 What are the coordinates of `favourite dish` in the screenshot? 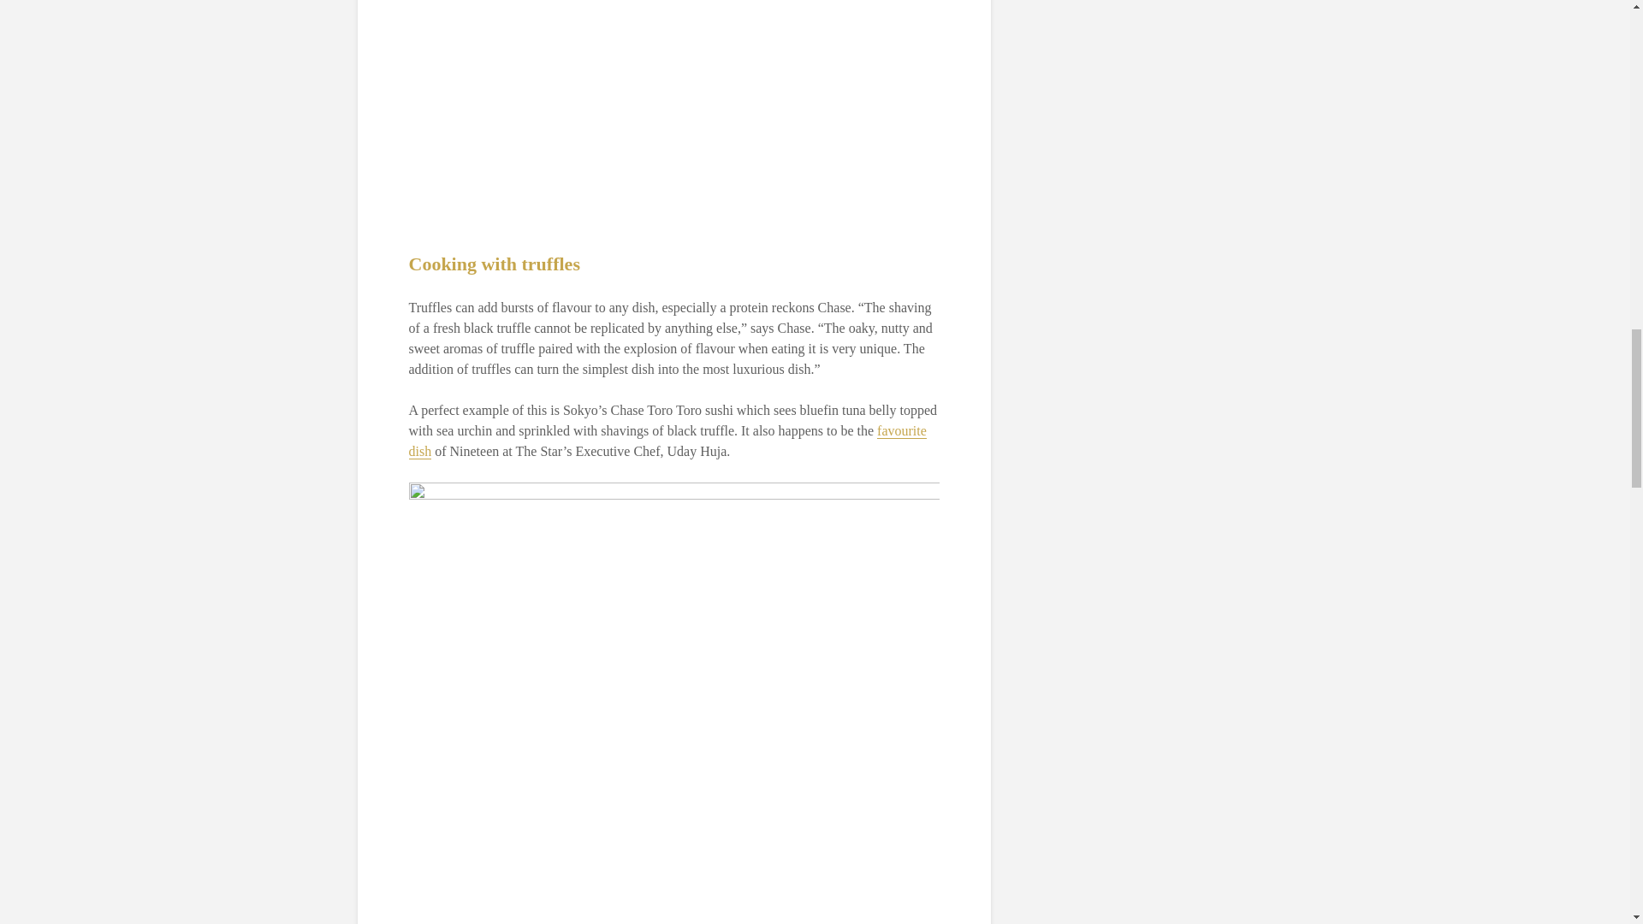 It's located at (667, 441).